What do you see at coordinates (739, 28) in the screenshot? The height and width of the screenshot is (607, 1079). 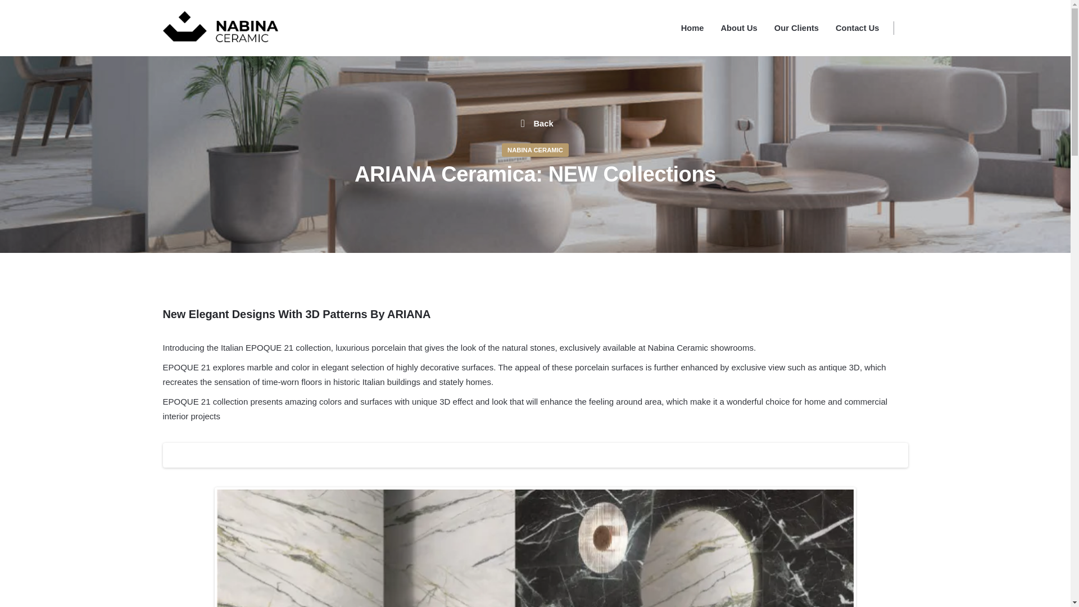 I see `About Us` at bounding box center [739, 28].